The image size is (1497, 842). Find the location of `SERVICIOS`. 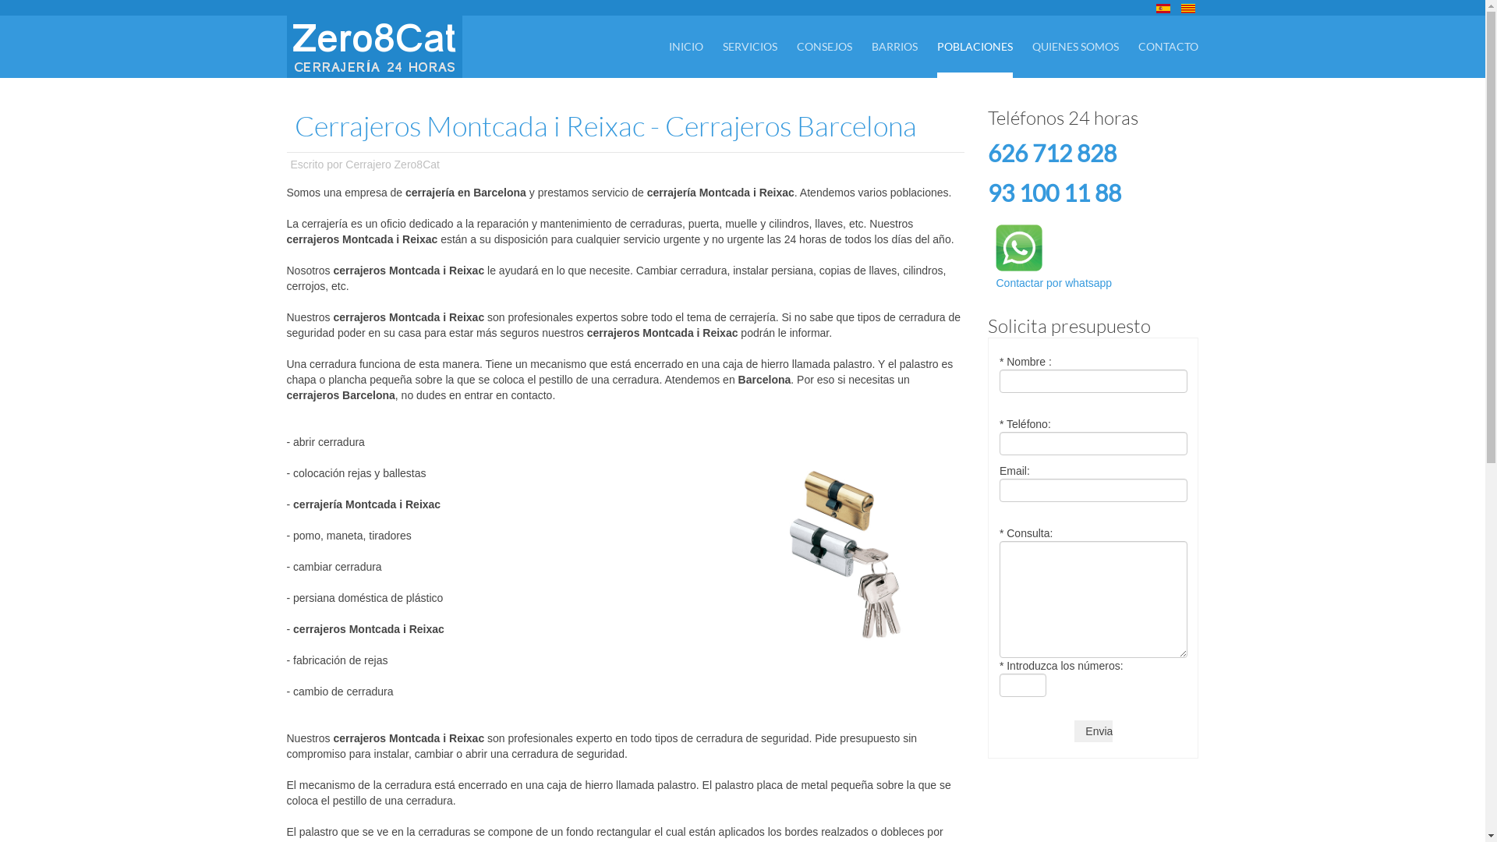

SERVICIOS is located at coordinates (750, 47).